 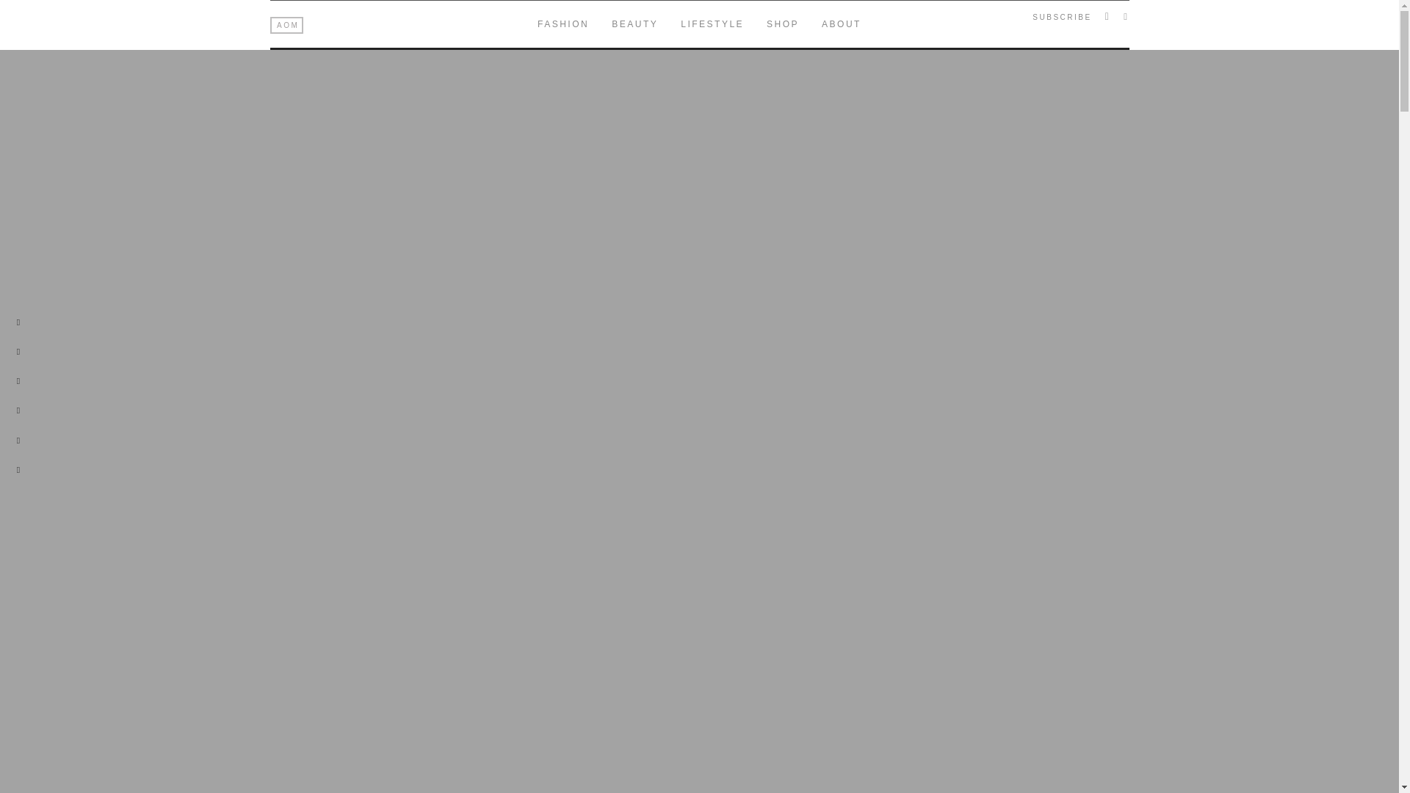 I want to click on FASHION, so click(x=563, y=23).